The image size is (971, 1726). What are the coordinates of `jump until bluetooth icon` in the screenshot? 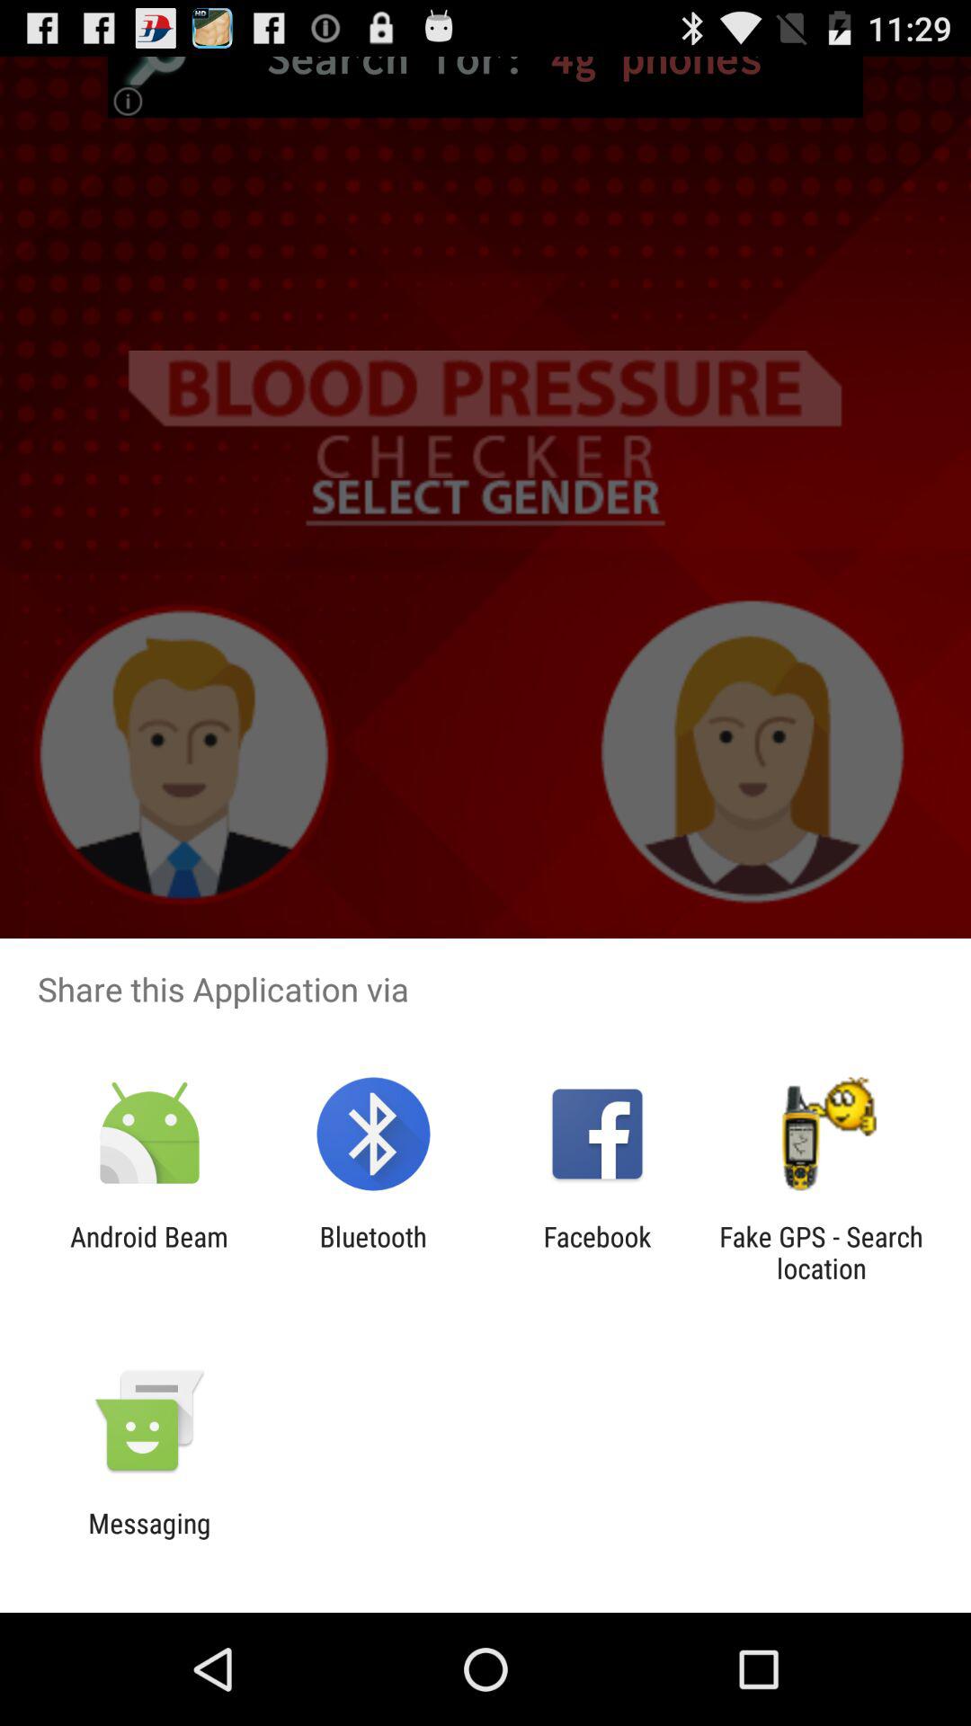 It's located at (372, 1252).